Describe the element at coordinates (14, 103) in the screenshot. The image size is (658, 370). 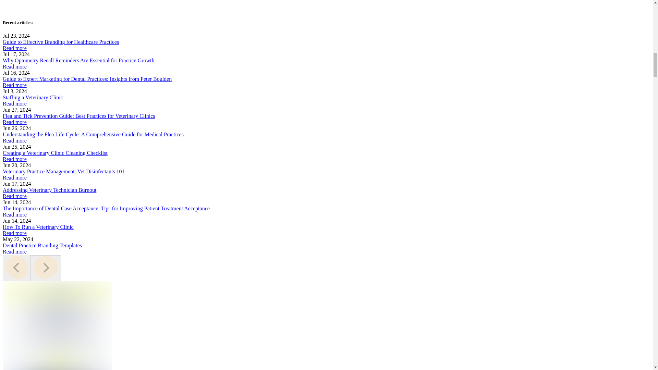
I see `Read more` at that location.